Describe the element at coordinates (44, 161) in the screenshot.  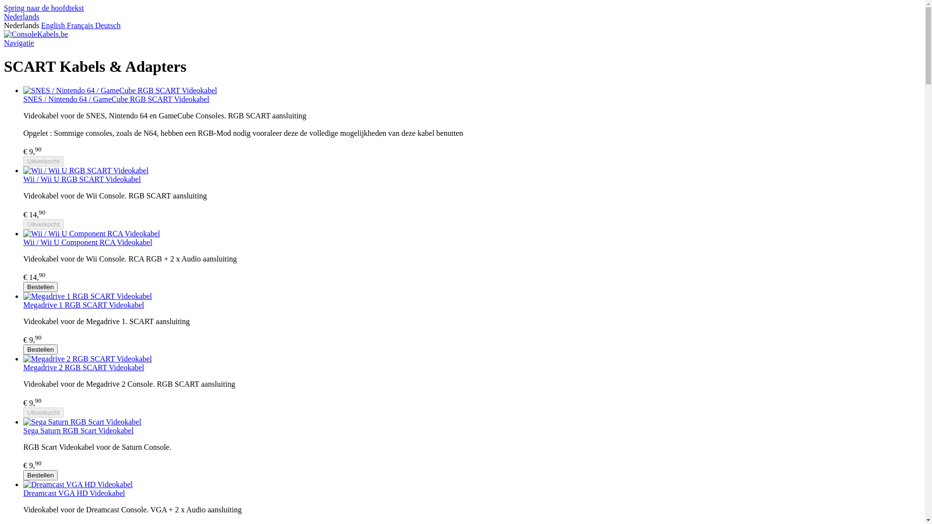
I see `Uitverkocht` at that location.